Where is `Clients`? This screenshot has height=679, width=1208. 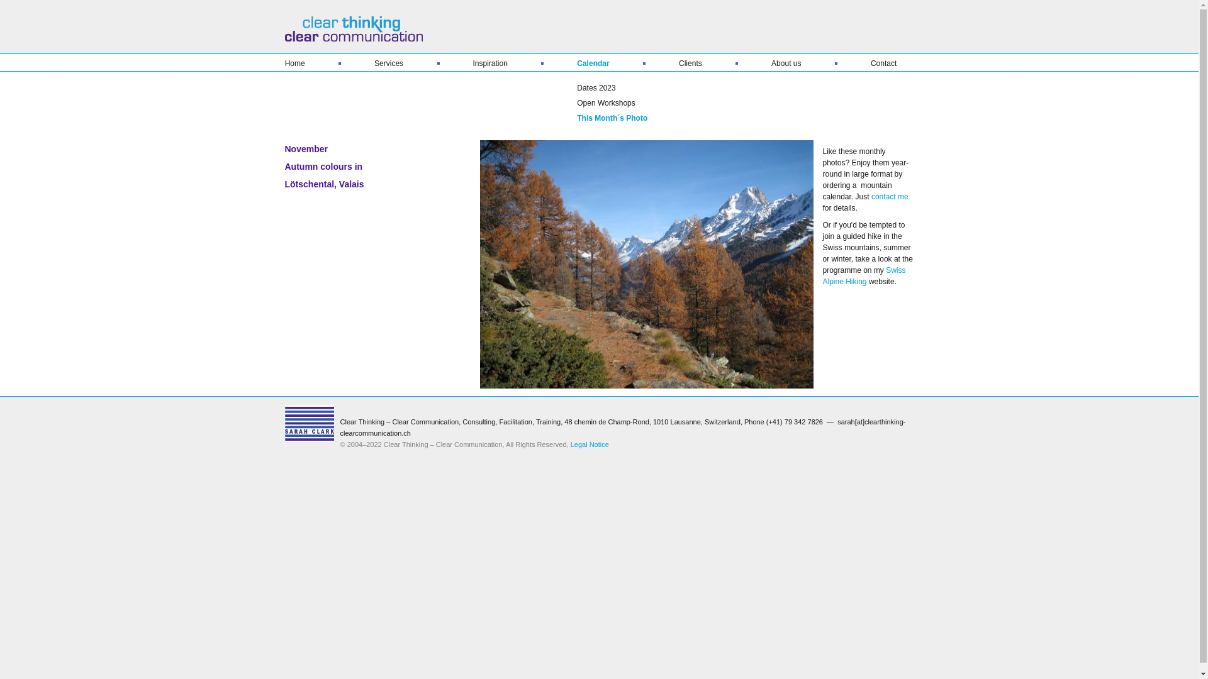 Clients is located at coordinates (692, 63).